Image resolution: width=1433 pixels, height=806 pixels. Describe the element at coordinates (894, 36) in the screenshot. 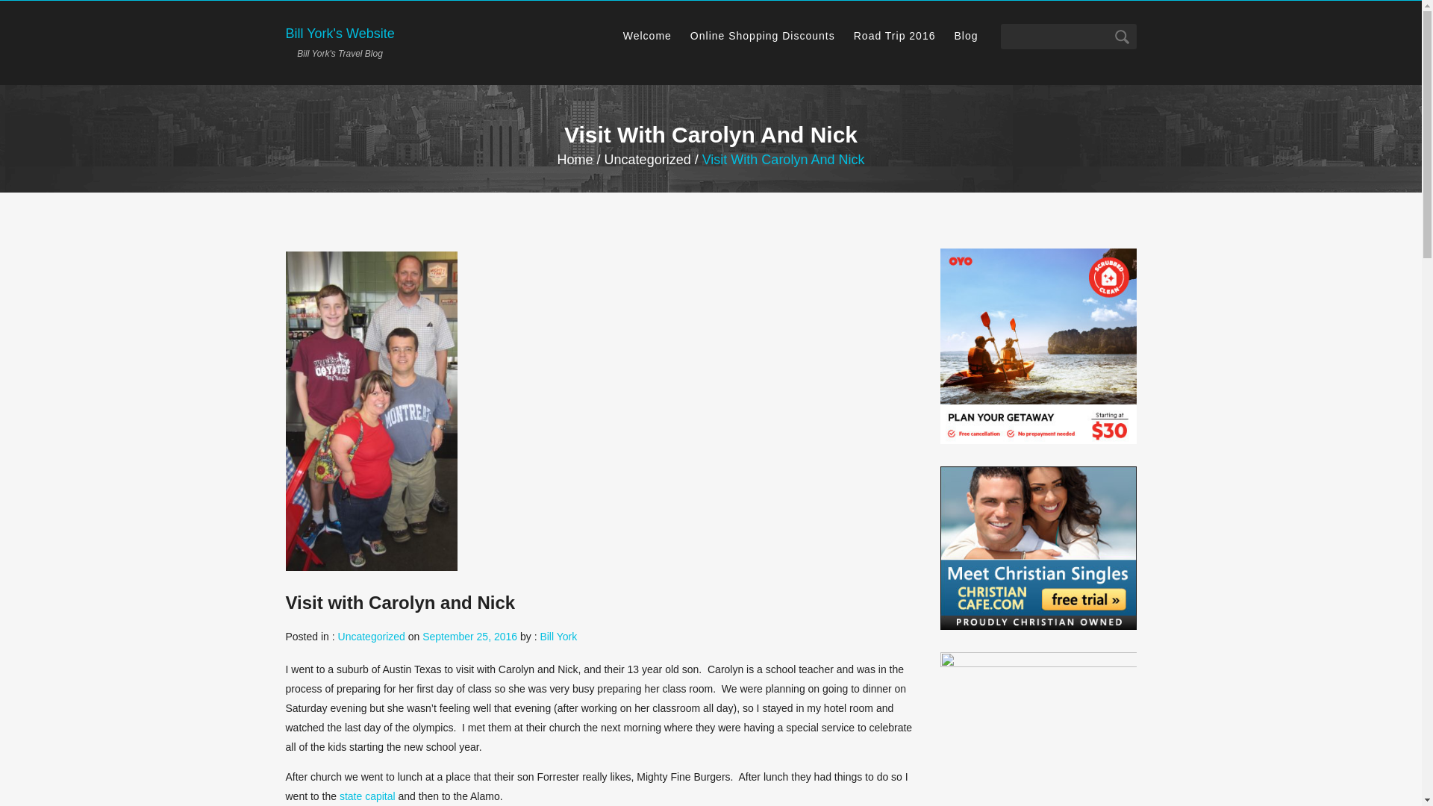

I see `Online Shopping Discounts` at that location.